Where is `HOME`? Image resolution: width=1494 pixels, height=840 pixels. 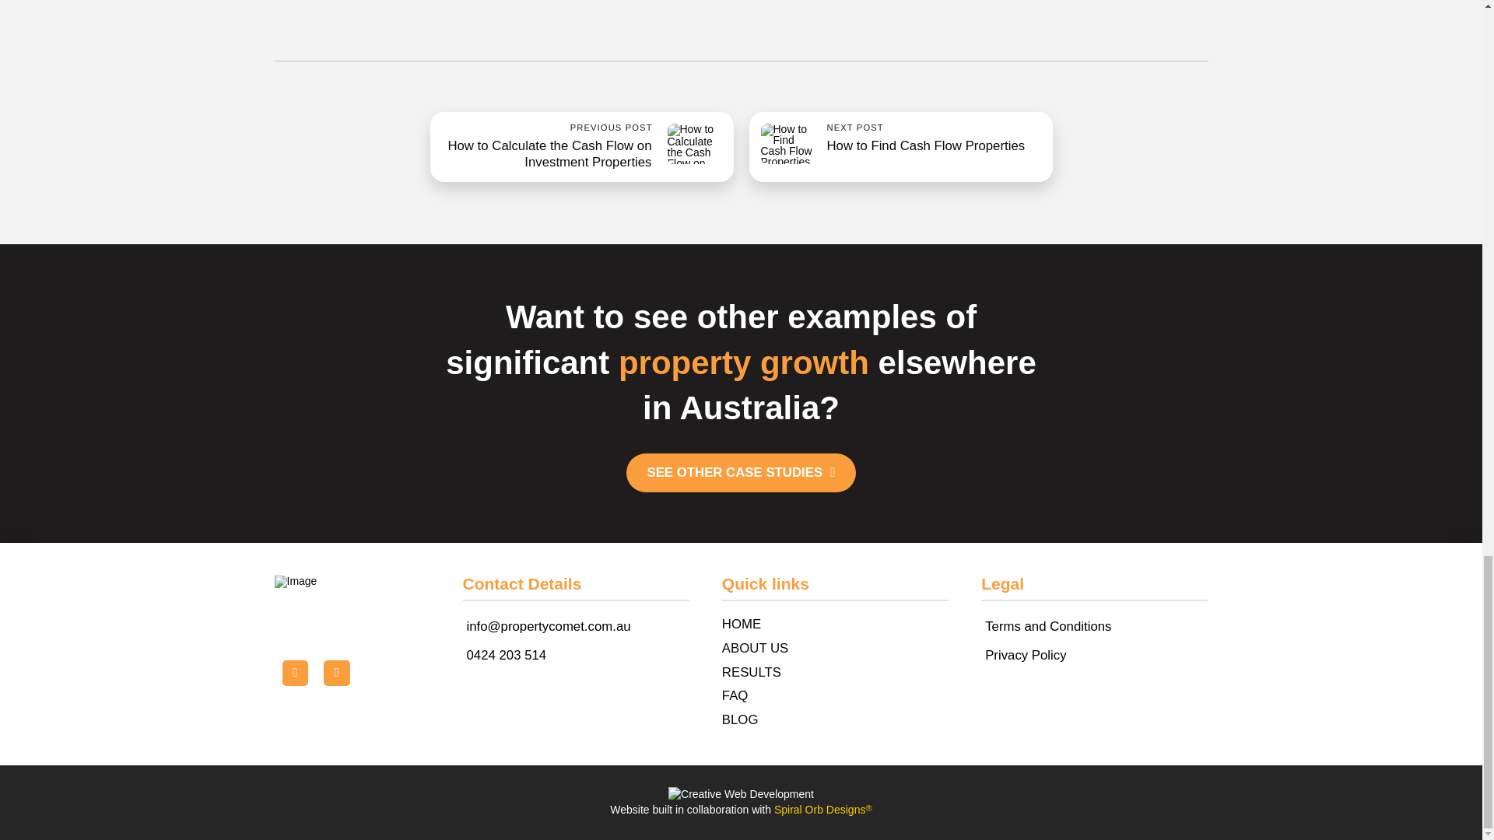 HOME is located at coordinates (835, 625).